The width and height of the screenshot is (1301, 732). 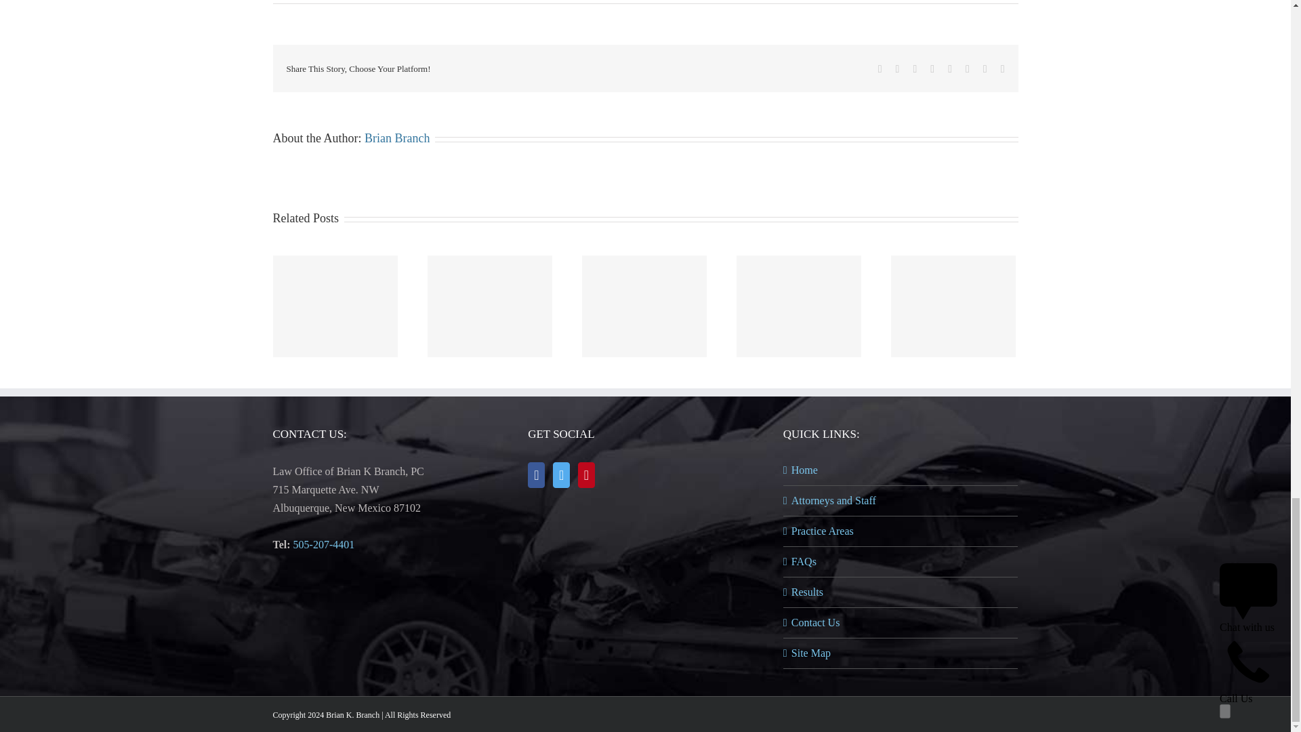 I want to click on Posts by Brian Branch, so click(x=396, y=138).